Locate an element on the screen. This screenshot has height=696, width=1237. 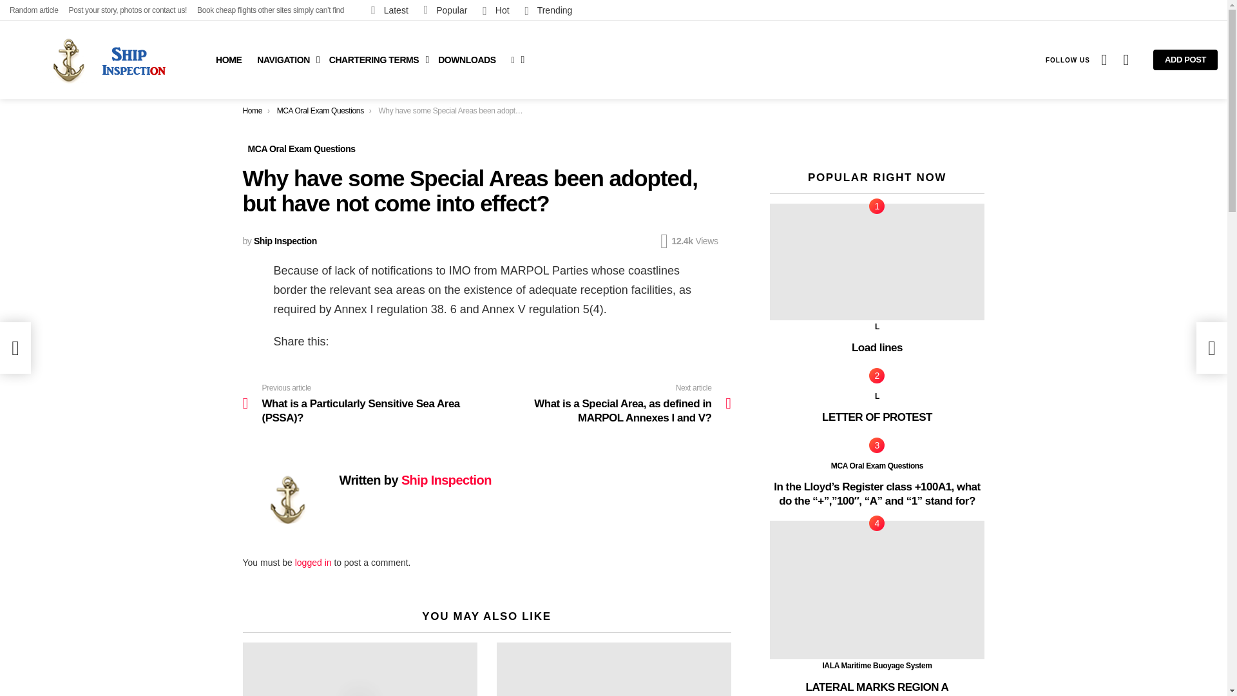
NAVIGATION is located at coordinates (285, 59).